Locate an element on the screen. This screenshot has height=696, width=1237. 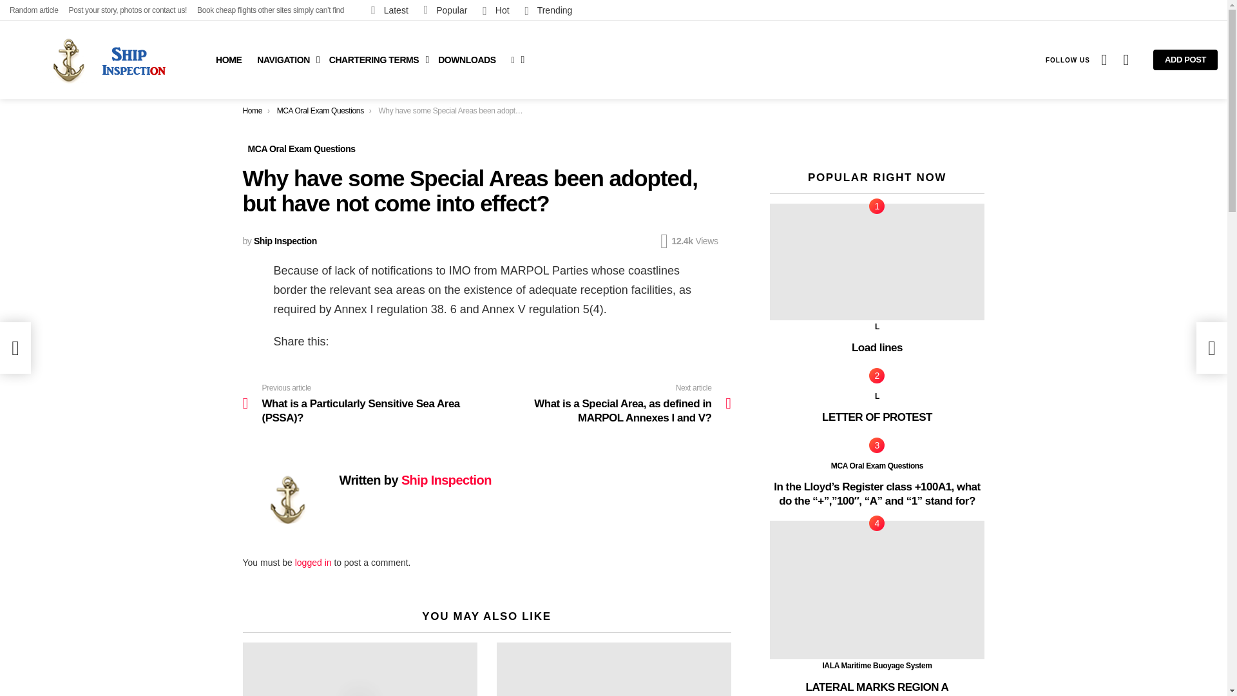
NAVIGATION is located at coordinates (285, 59).